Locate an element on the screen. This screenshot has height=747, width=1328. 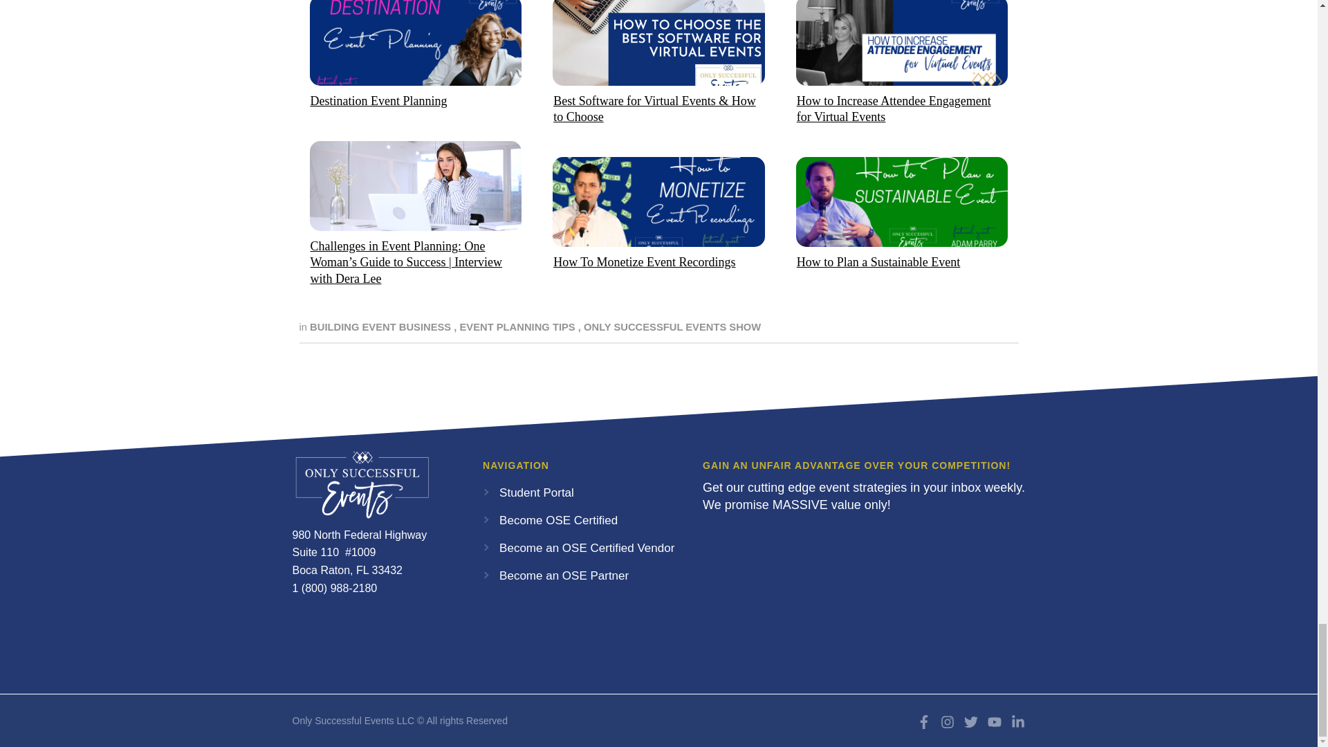
How to Plan a Sustainable Event is located at coordinates (878, 261).